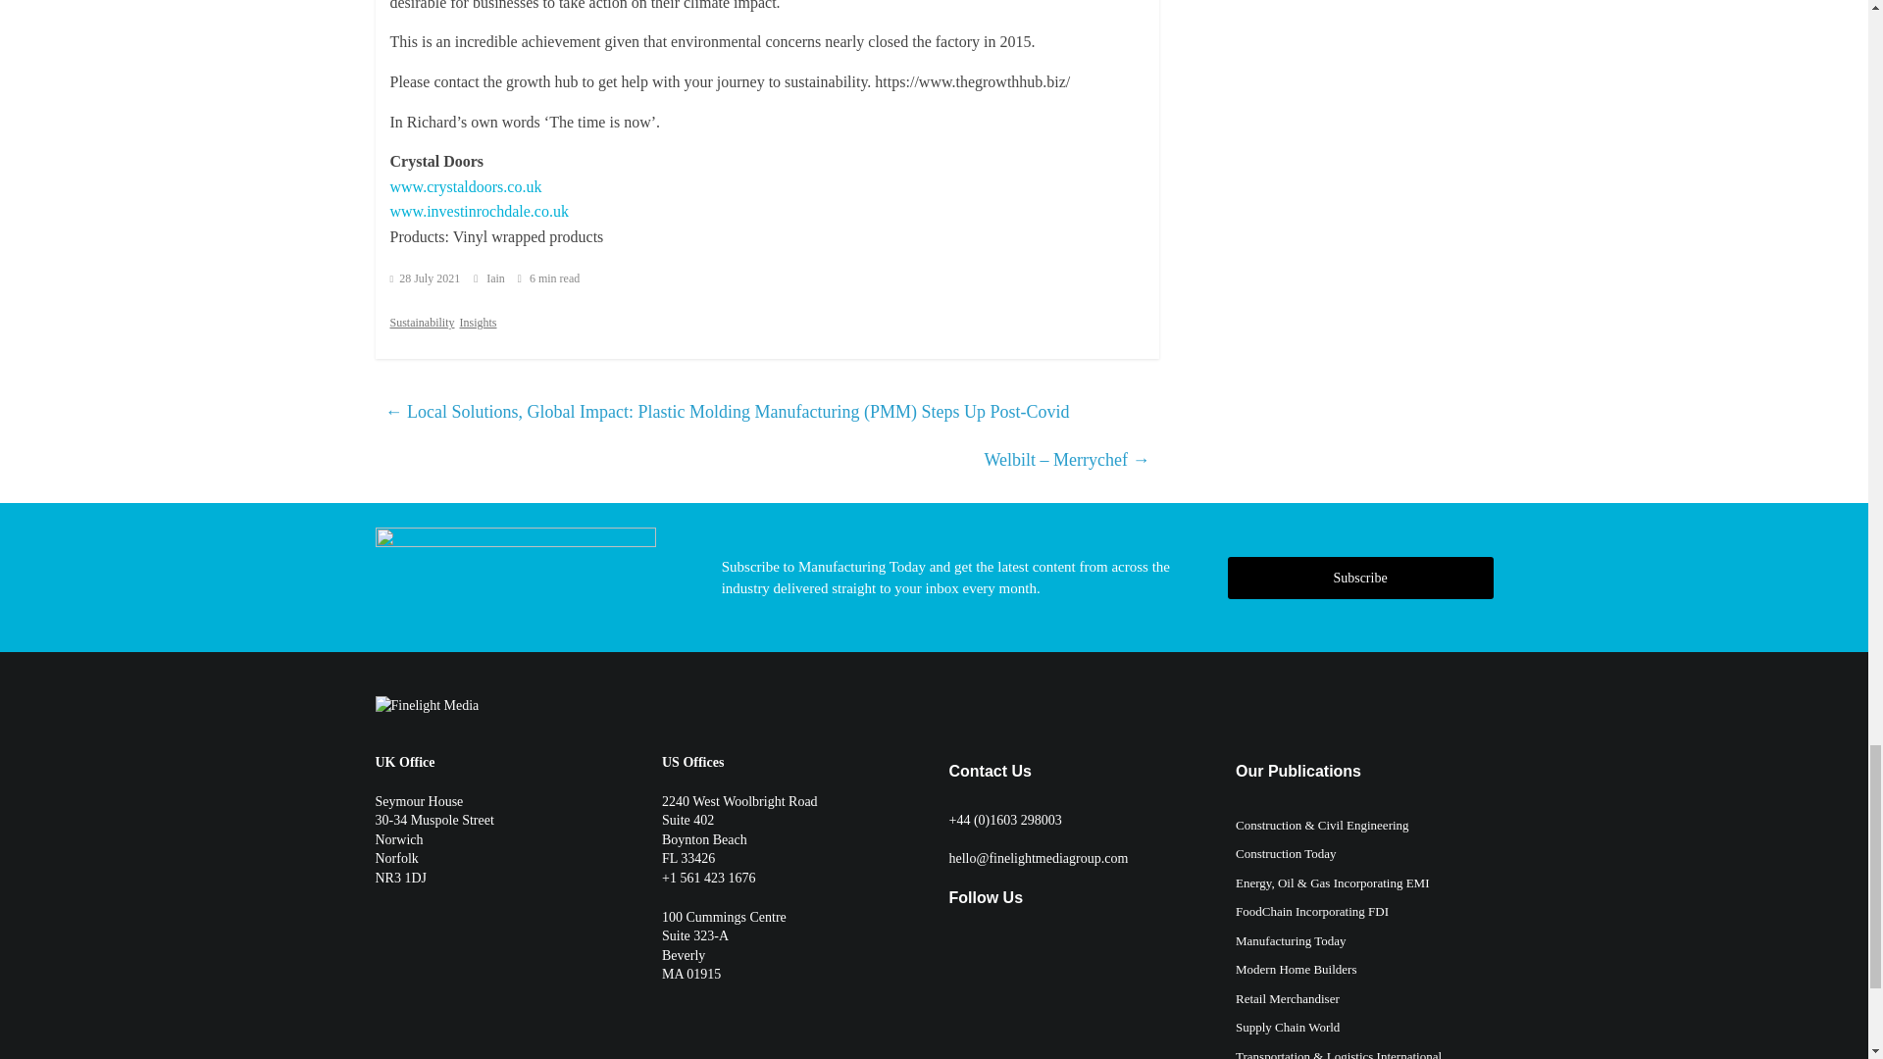 The width and height of the screenshot is (1883, 1059). I want to click on Insights, so click(478, 322).